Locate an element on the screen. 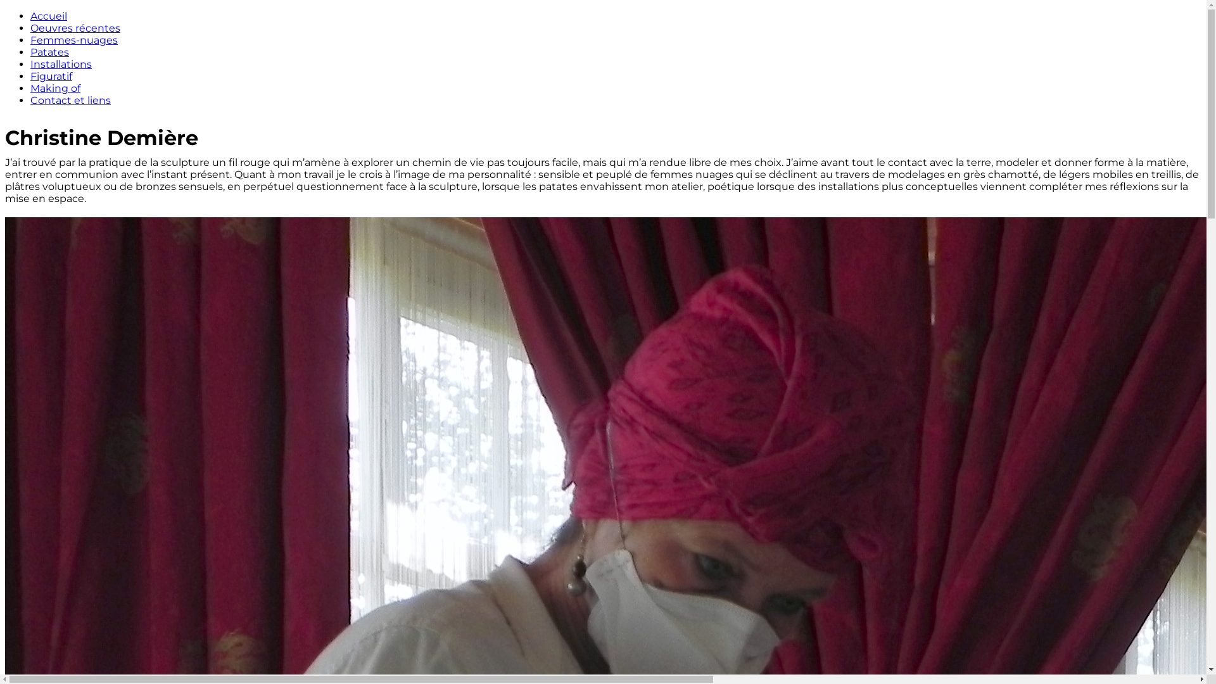 The image size is (1216, 684). Installations is located at coordinates (61, 65).